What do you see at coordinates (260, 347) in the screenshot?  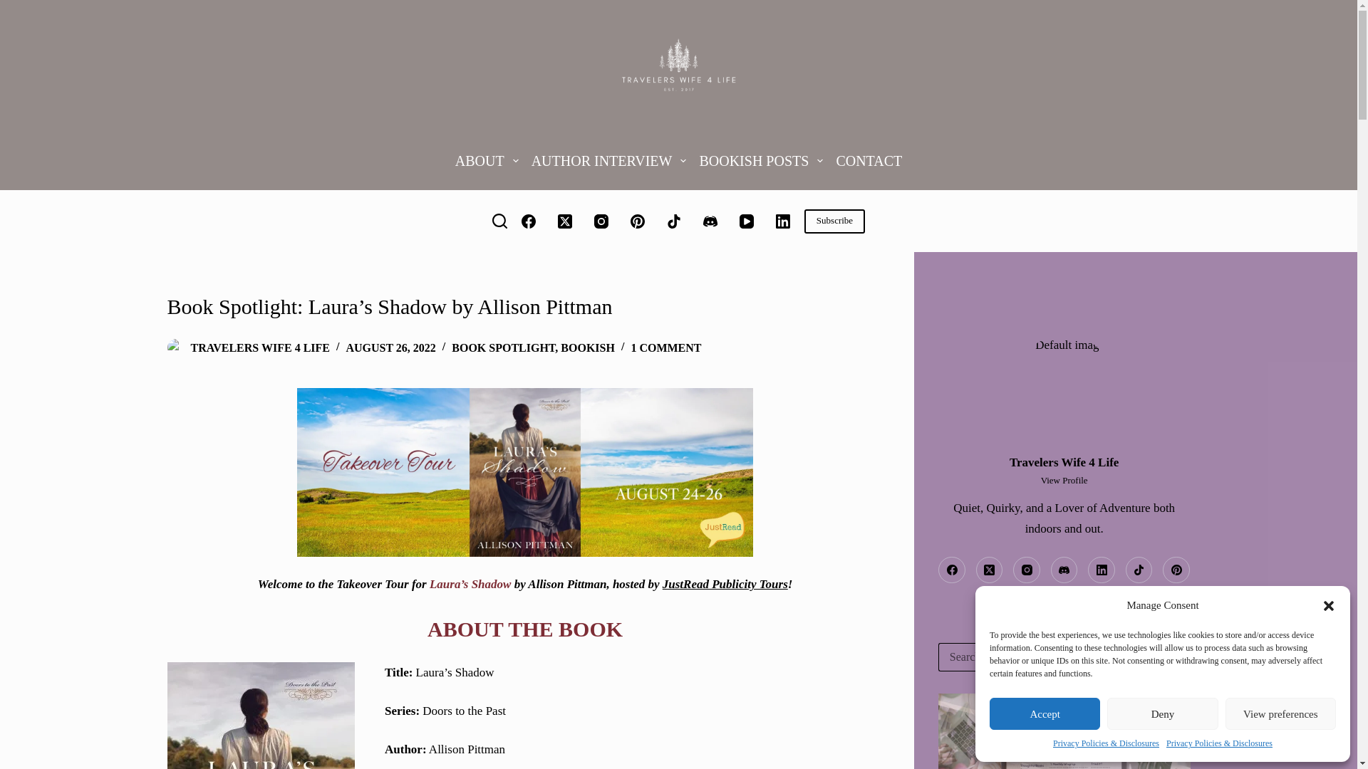 I see `Posts by Travelers Wife 4 Life` at bounding box center [260, 347].